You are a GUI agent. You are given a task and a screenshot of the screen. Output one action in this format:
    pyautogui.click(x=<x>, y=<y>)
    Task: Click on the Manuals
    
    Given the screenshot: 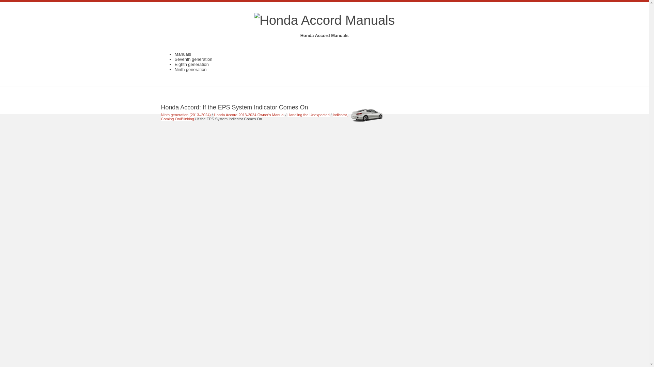 What is the action you would take?
    pyautogui.click(x=183, y=54)
    